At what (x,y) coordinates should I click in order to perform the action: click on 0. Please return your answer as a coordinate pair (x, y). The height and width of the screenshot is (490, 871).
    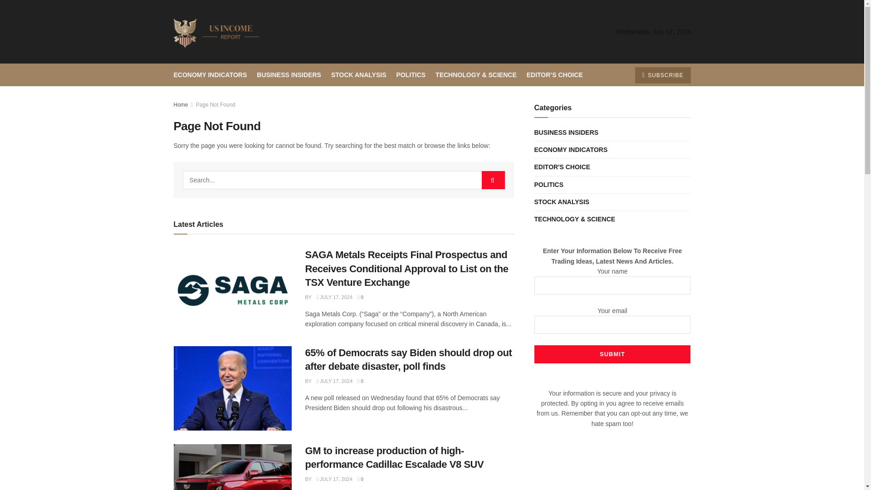
    Looking at the image, I should click on (360, 297).